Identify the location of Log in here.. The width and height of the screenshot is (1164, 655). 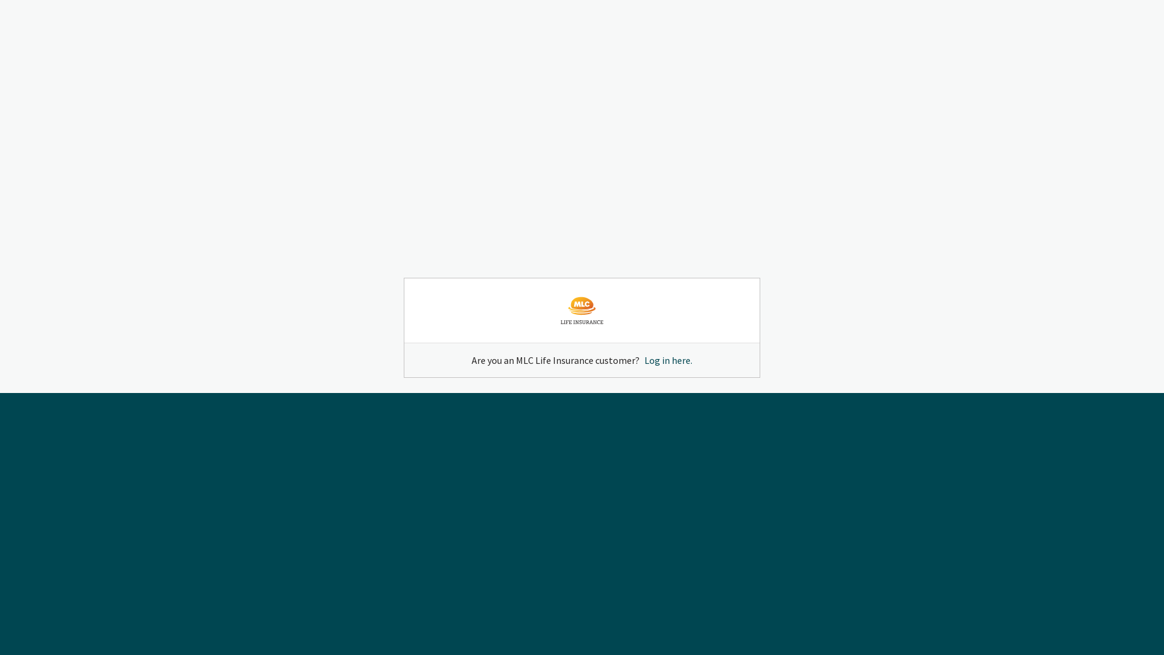
(668, 360).